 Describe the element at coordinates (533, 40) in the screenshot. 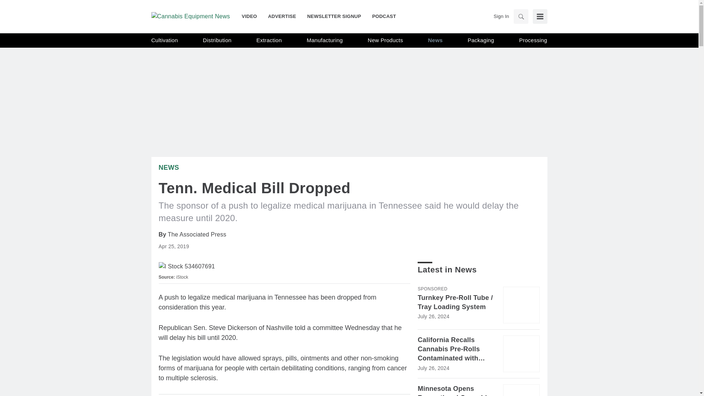

I see `Processing` at that location.